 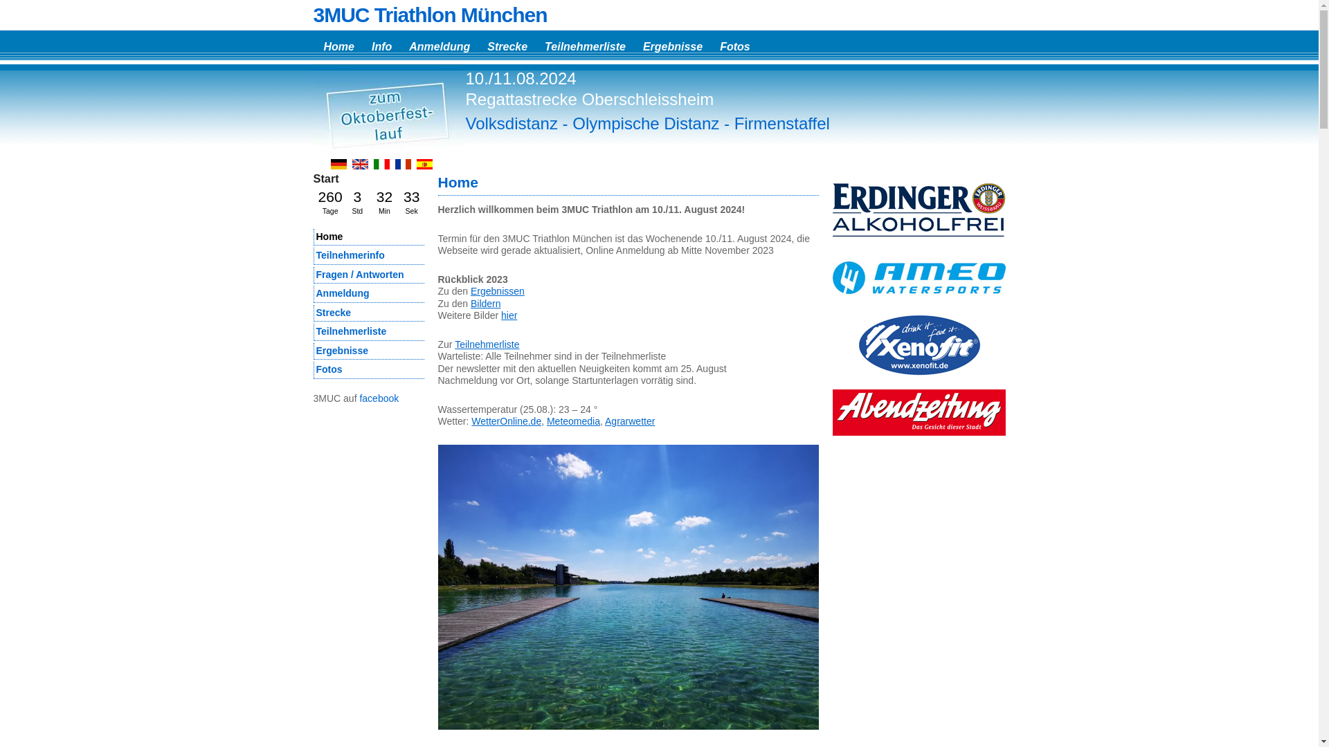 I want to click on Agrarwetter, so click(x=630, y=421).